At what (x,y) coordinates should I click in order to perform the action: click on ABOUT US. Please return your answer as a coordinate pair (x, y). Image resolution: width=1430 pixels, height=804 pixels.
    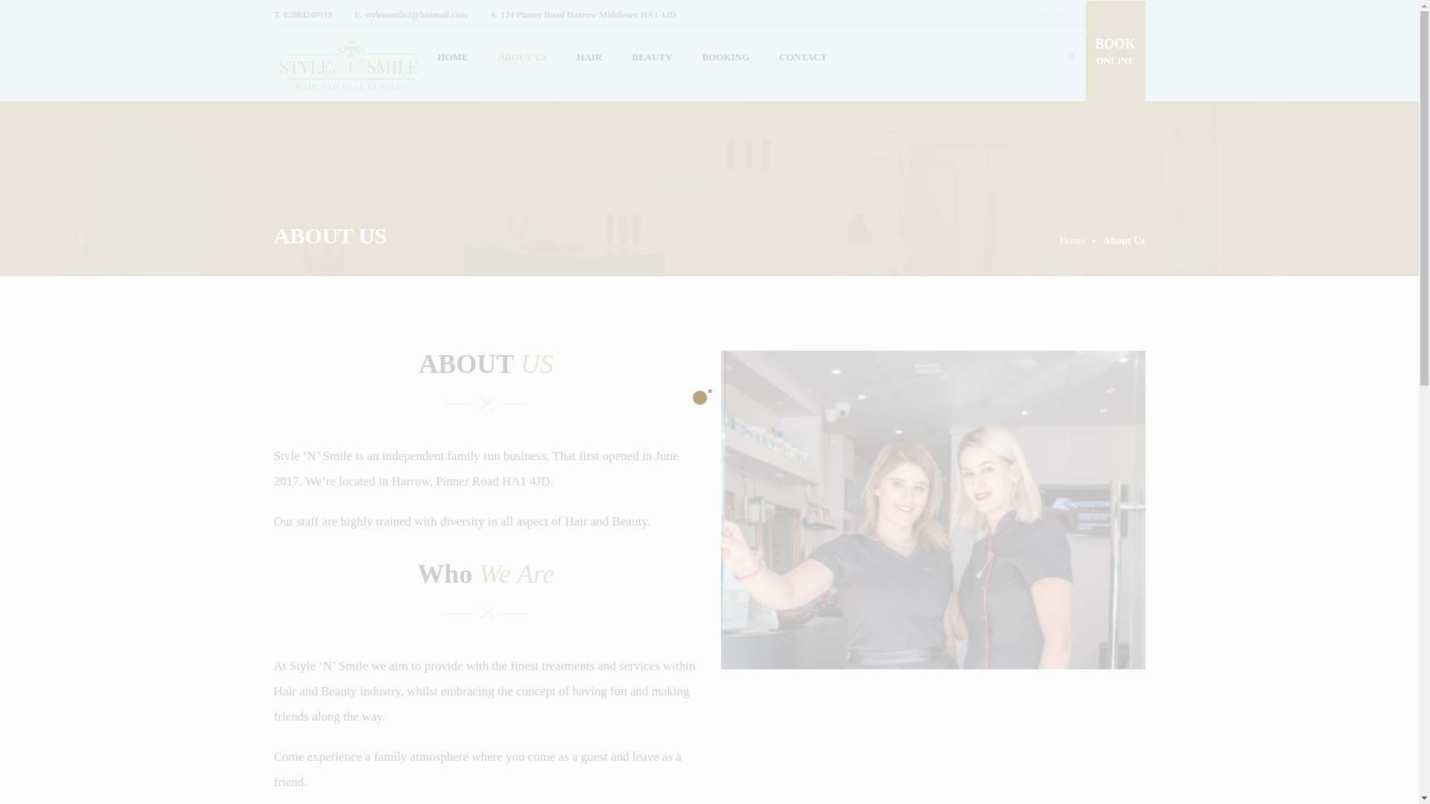
    Looking at the image, I should click on (522, 57).